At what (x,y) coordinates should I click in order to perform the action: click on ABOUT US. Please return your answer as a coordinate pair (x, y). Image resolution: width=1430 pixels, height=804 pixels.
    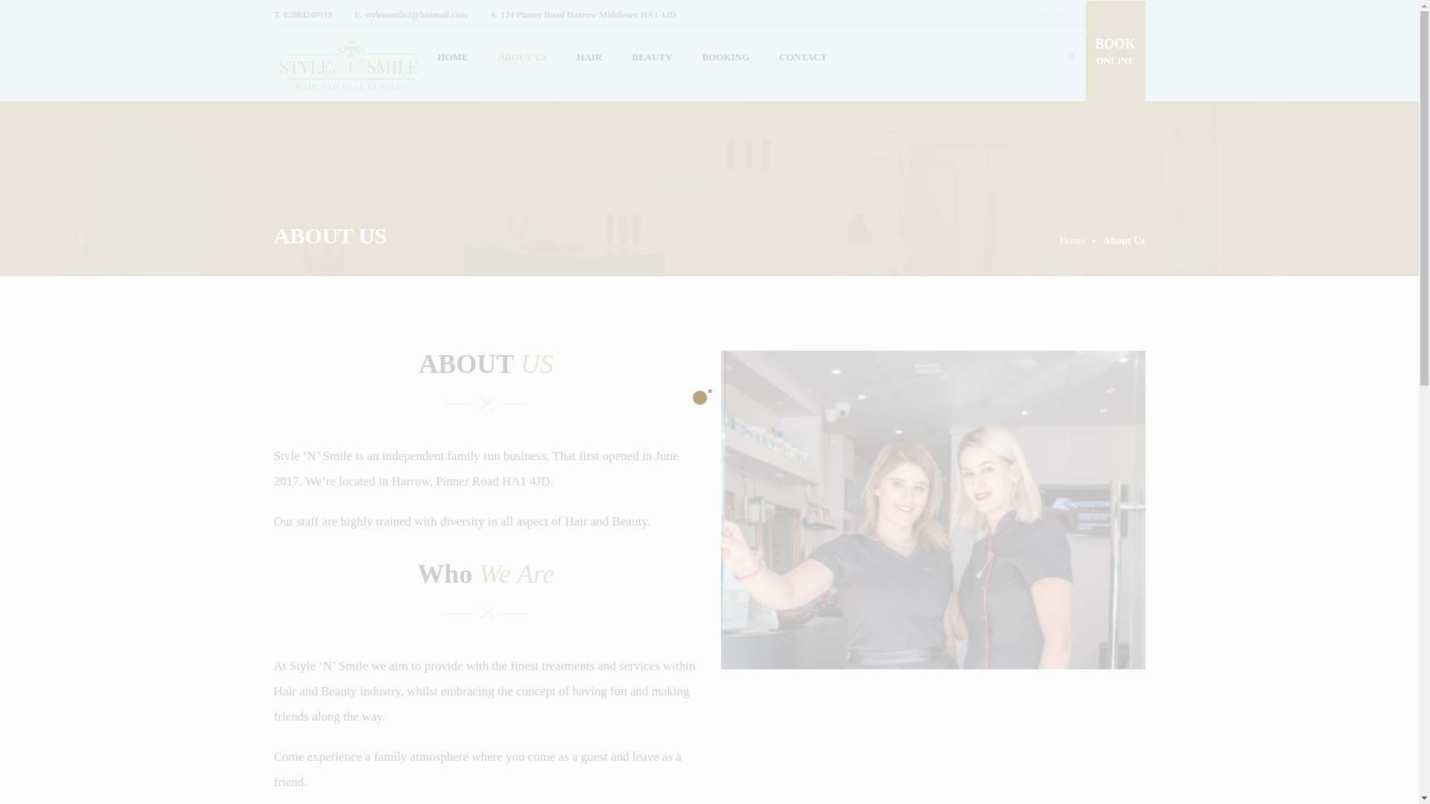
    Looking at the image, I should click on (522, 57).